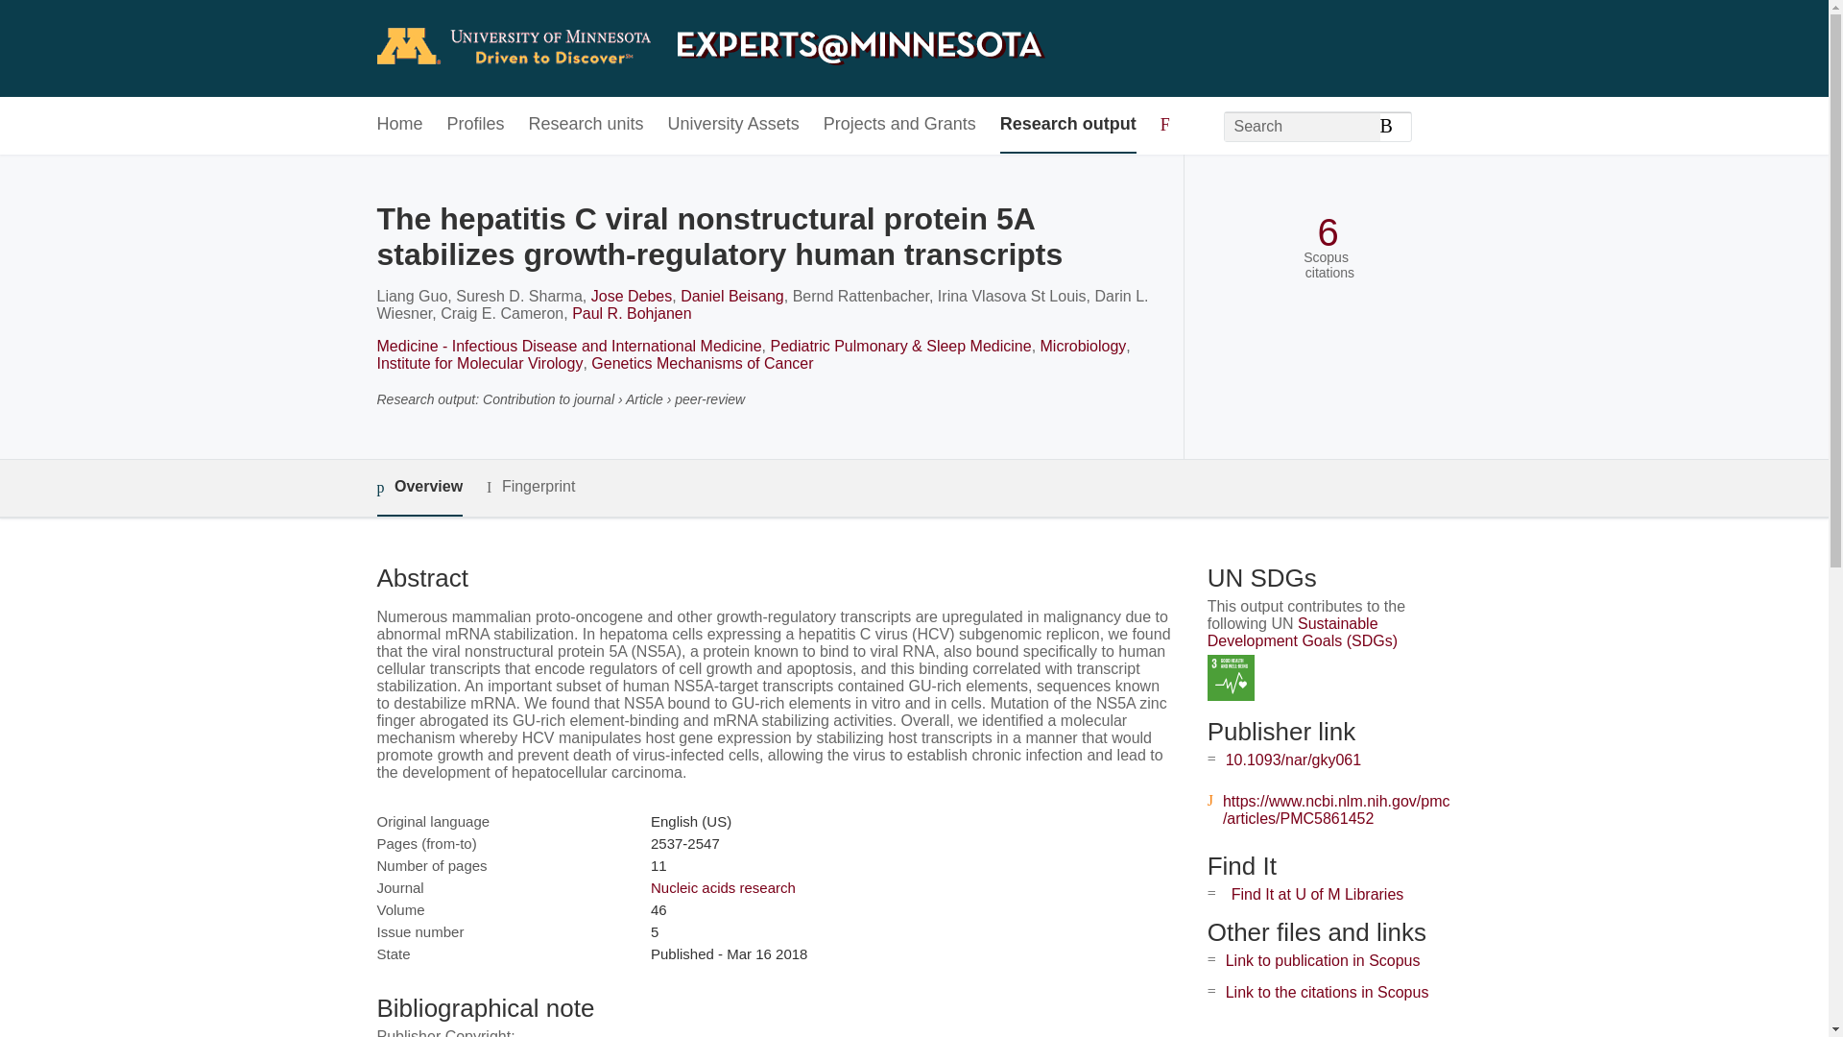 Image resolution: width=1843 pixels, height=1037 pixels. What do you see at coordinates (1231, 678) in the screenshot?
I see `SDG 3 - Good Health and Well-being` at bounding box center [1231, 678].